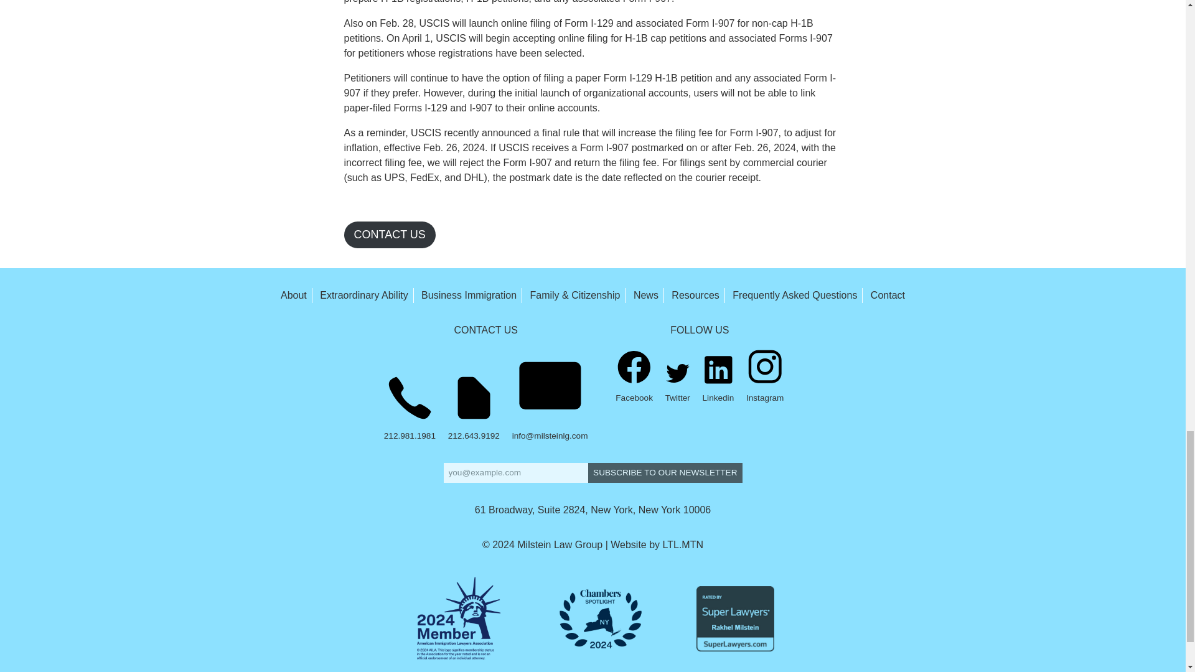  I want to click on LTL.MTN, so click(683, 545).